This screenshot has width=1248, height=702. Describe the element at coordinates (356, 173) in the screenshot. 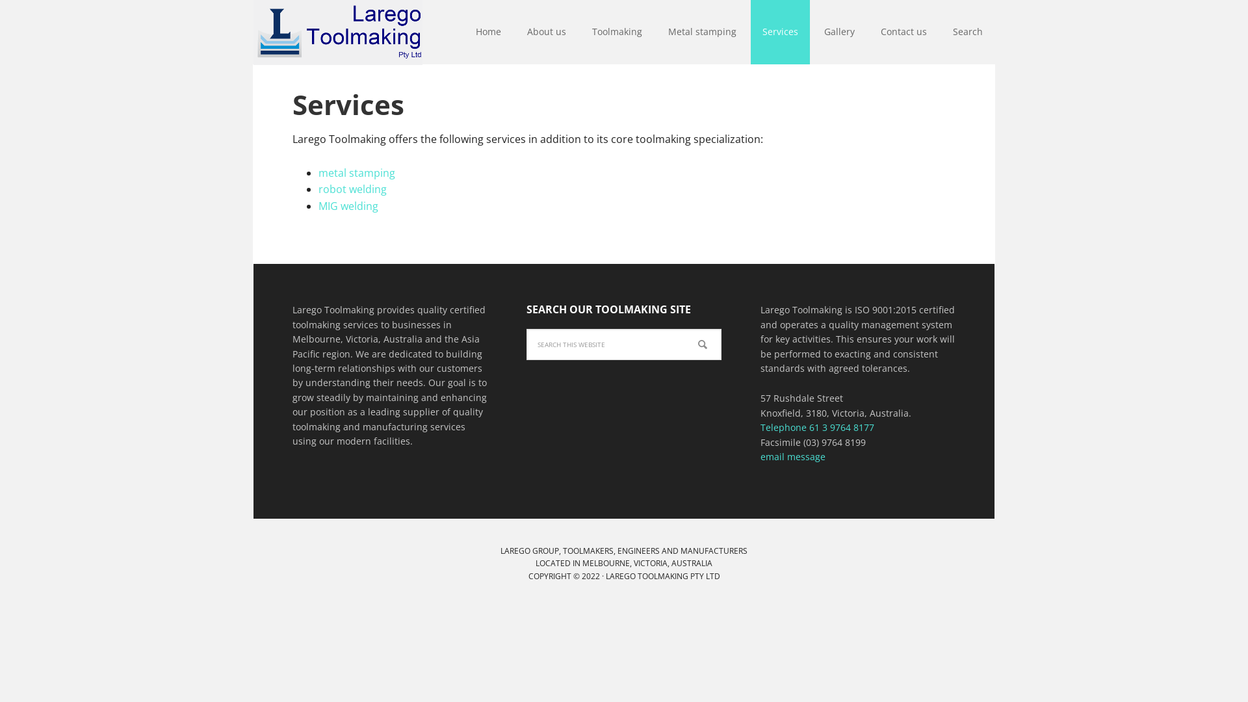

I see `metal stamping` at that location.